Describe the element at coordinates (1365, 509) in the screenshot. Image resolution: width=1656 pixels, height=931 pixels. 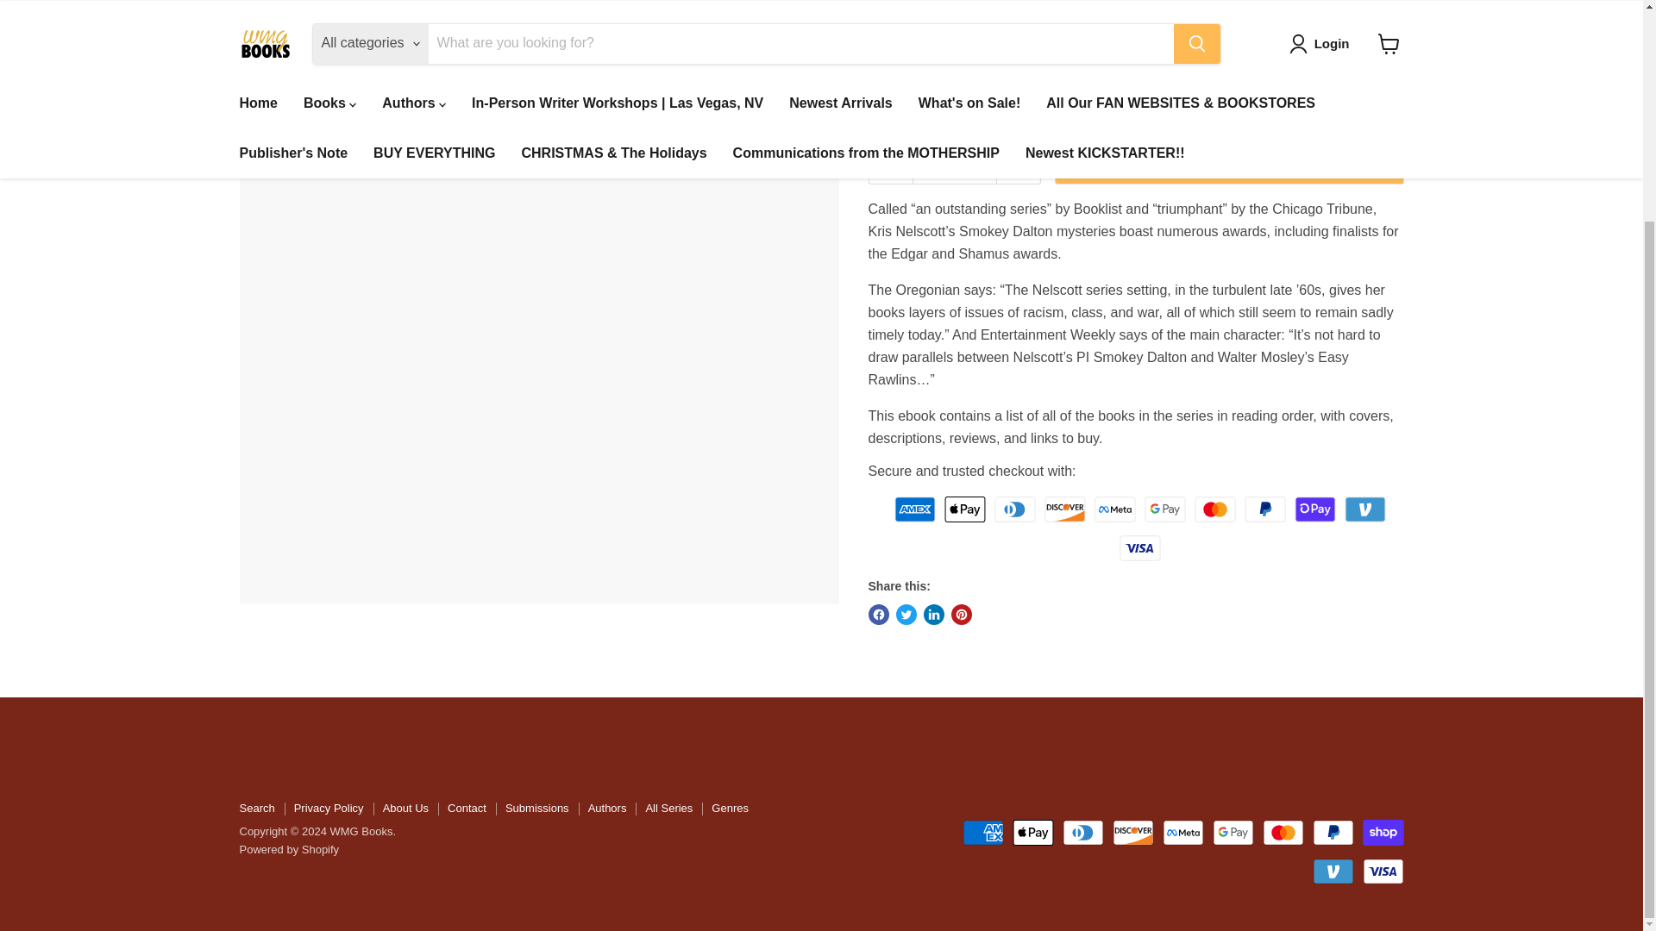
I see `Venmo` at that location.